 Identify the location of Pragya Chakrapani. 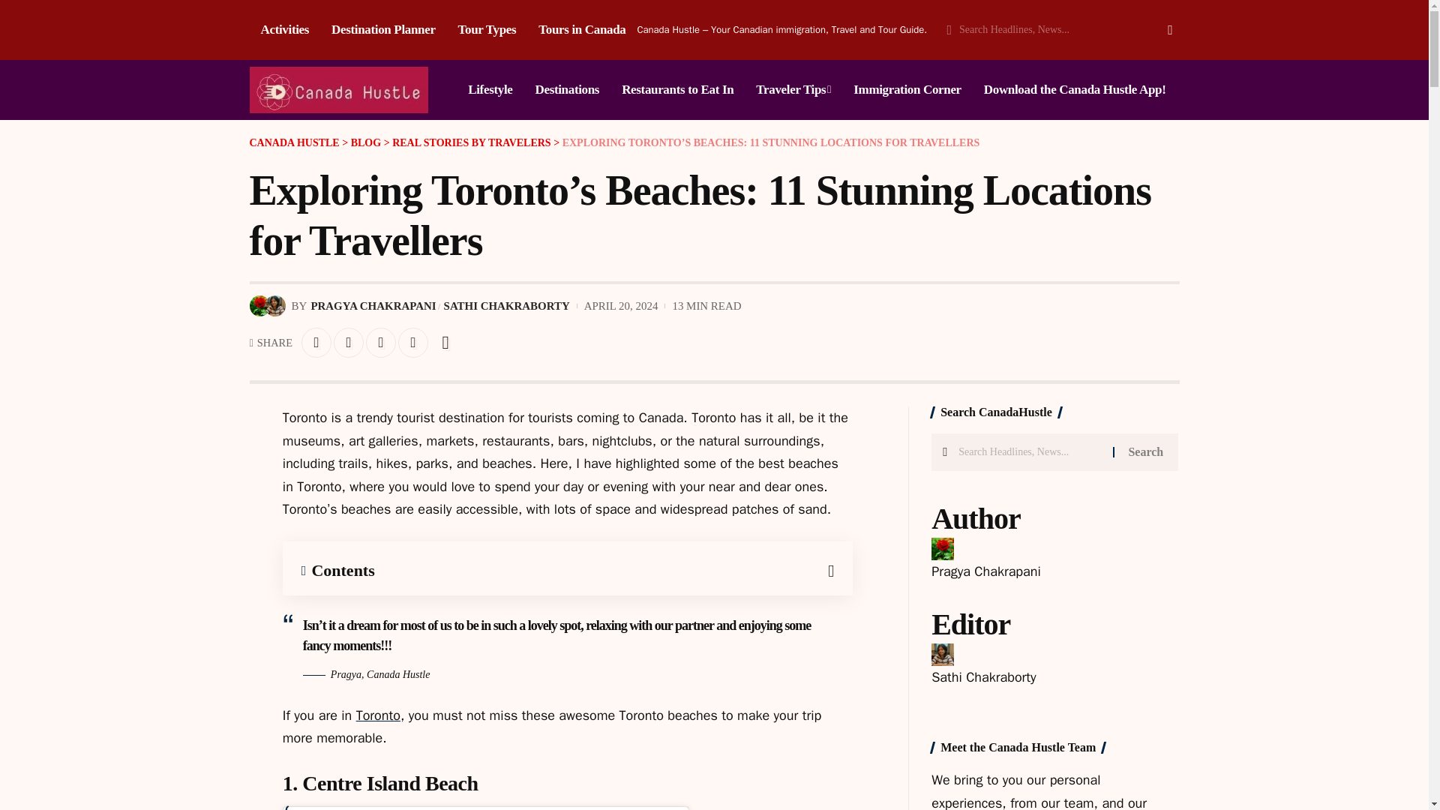
(986, 571).